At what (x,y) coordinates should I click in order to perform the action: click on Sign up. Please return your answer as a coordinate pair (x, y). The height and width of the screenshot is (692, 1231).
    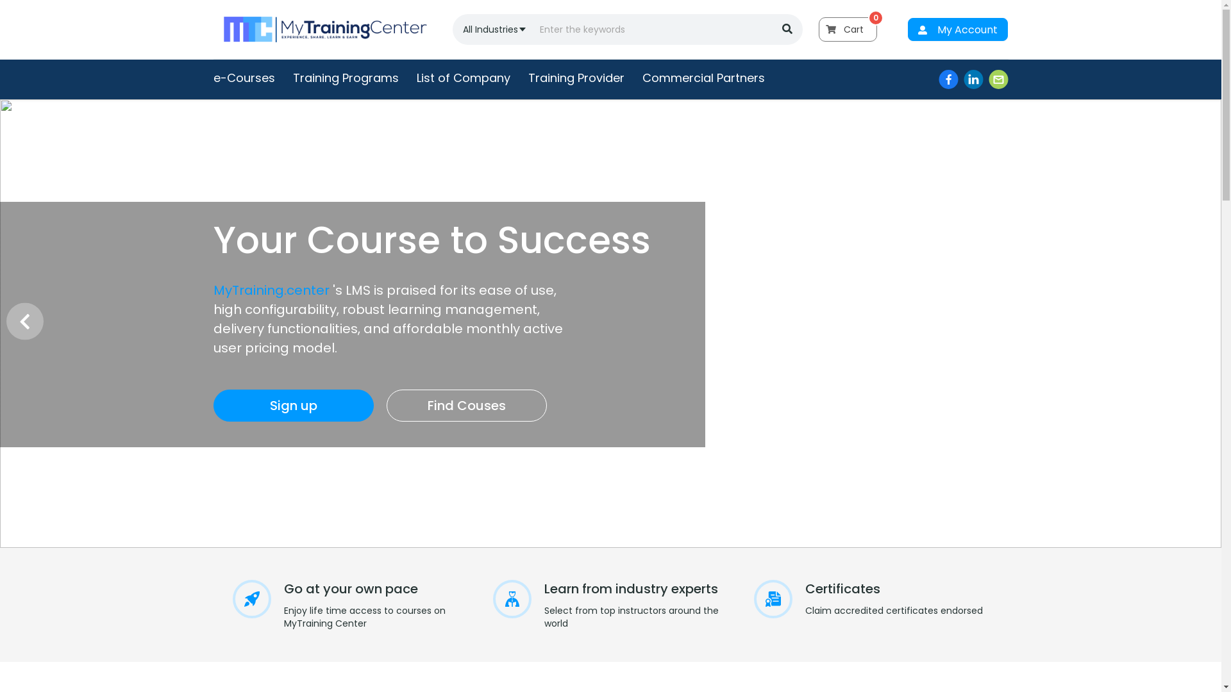
    Looking at the image, I should click on (293, 406).